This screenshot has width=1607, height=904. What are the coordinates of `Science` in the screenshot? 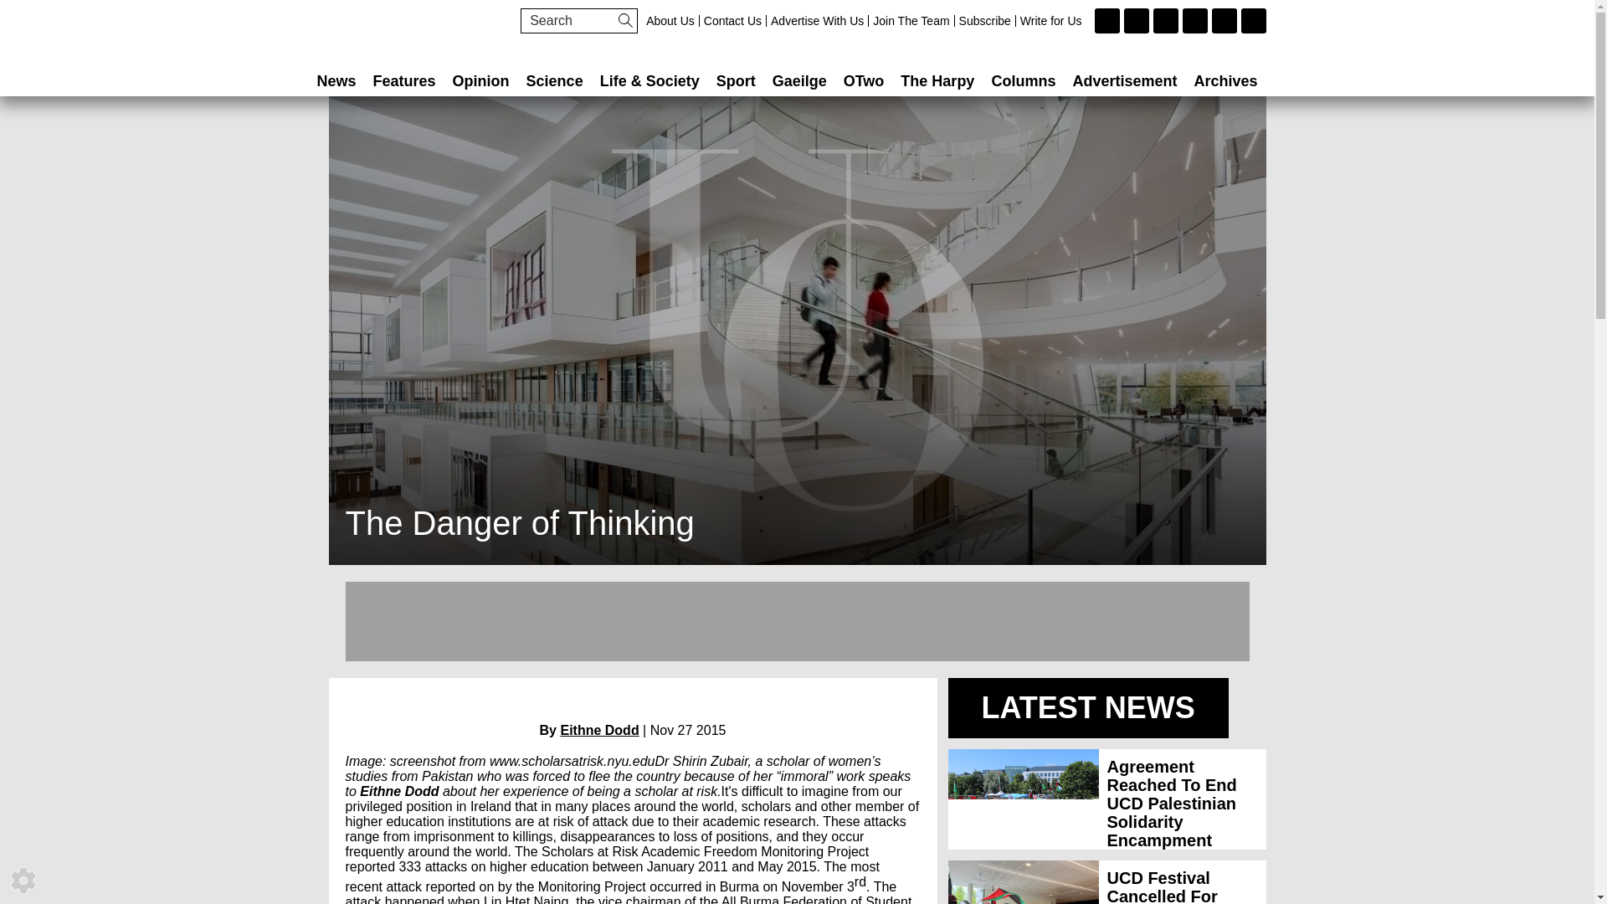 It's located at (554, 80).